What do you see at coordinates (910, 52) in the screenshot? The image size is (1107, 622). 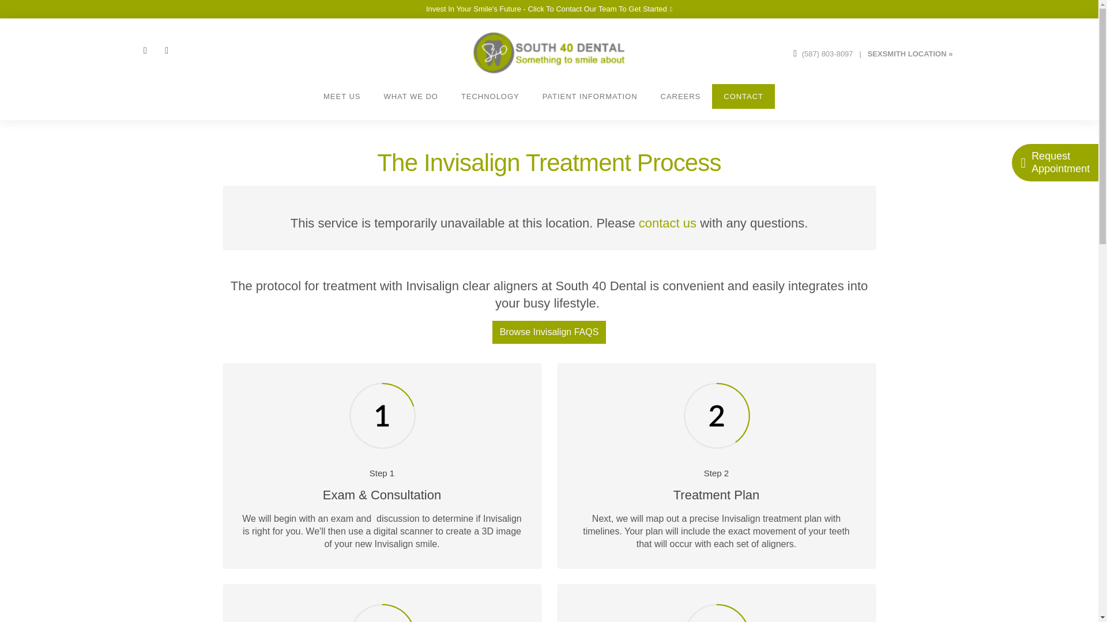 I see `South40 Dental in Sexsmith` at bounding box center [910, 52].